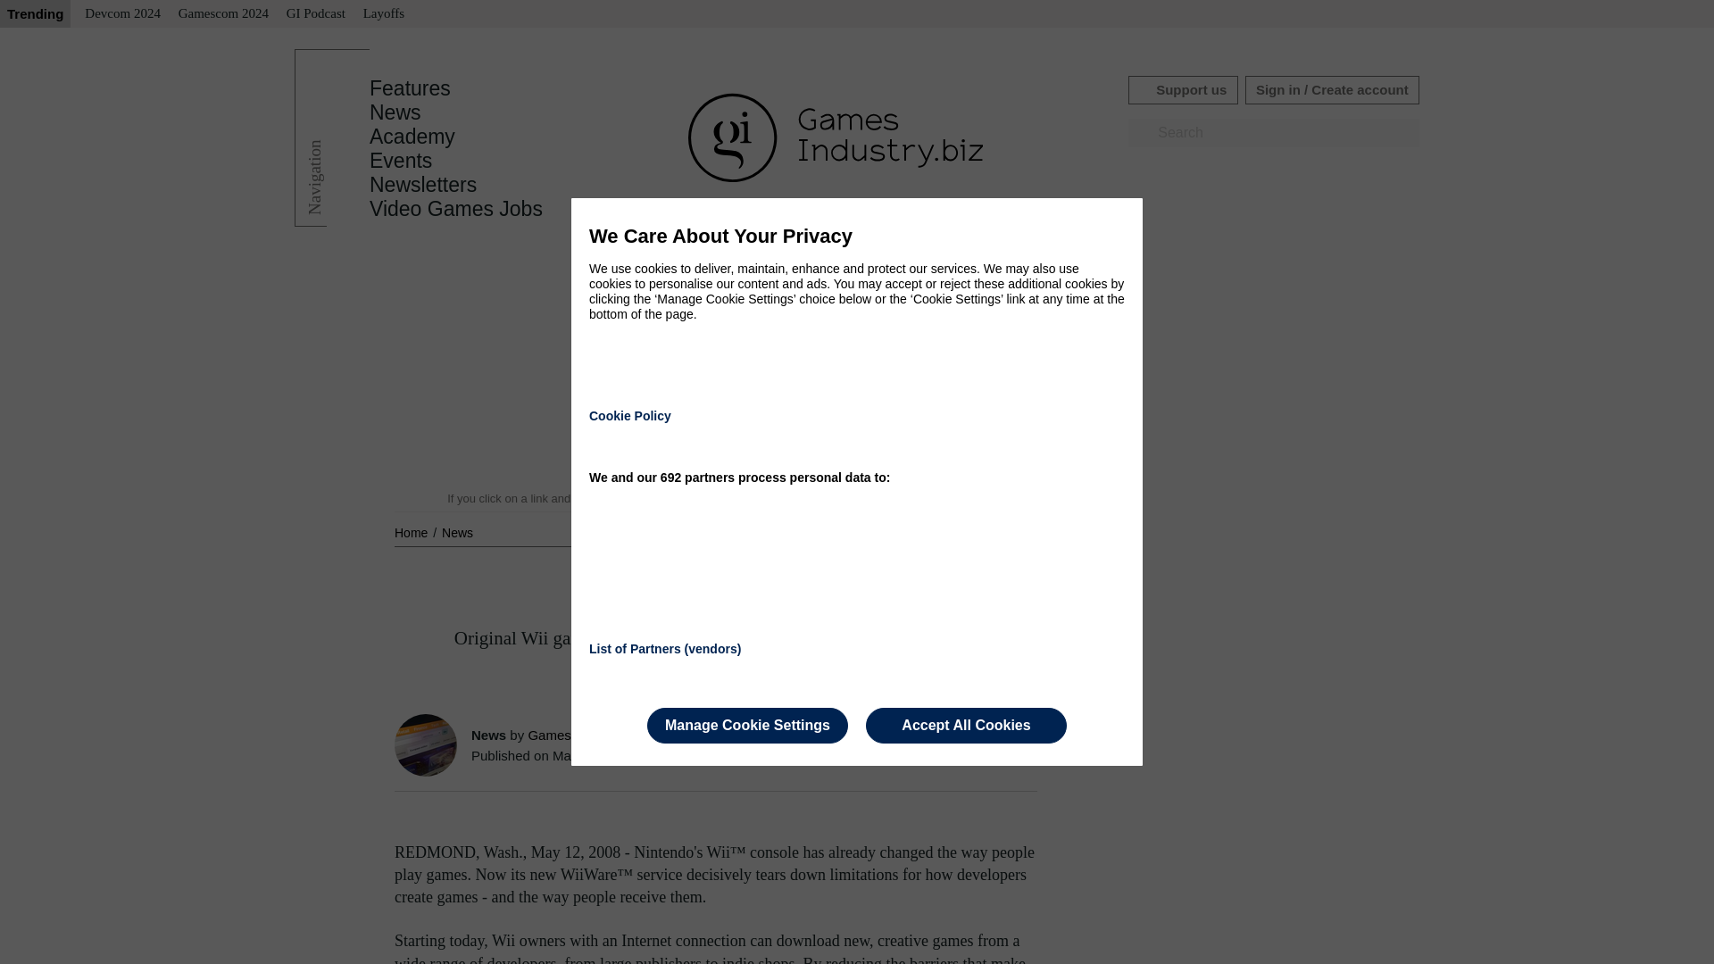 This screenshot has width=1714, height=964. What do you see at coordinates (412, 137) in the screenshot?
I see `Academy` at bounding box center [412, 137].